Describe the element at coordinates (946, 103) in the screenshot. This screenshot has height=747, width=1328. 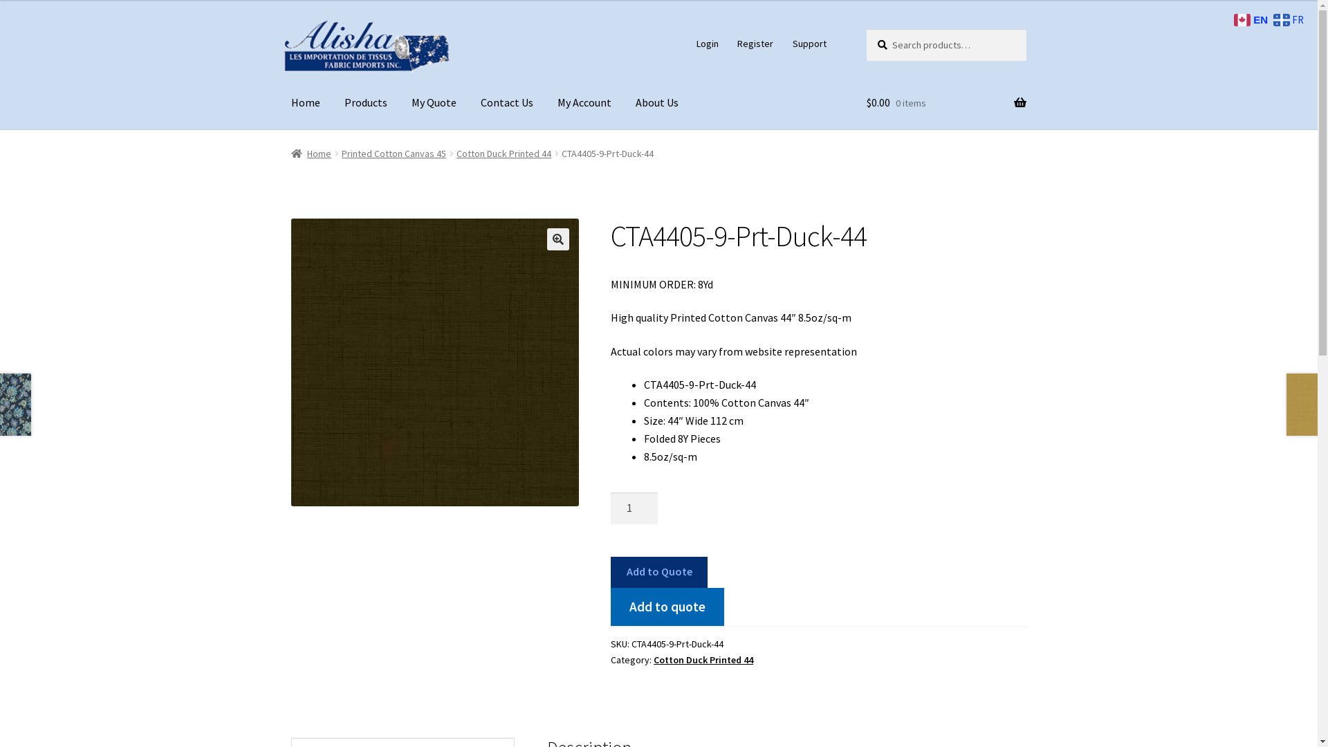
I see `$0.00 0 items` at that location.